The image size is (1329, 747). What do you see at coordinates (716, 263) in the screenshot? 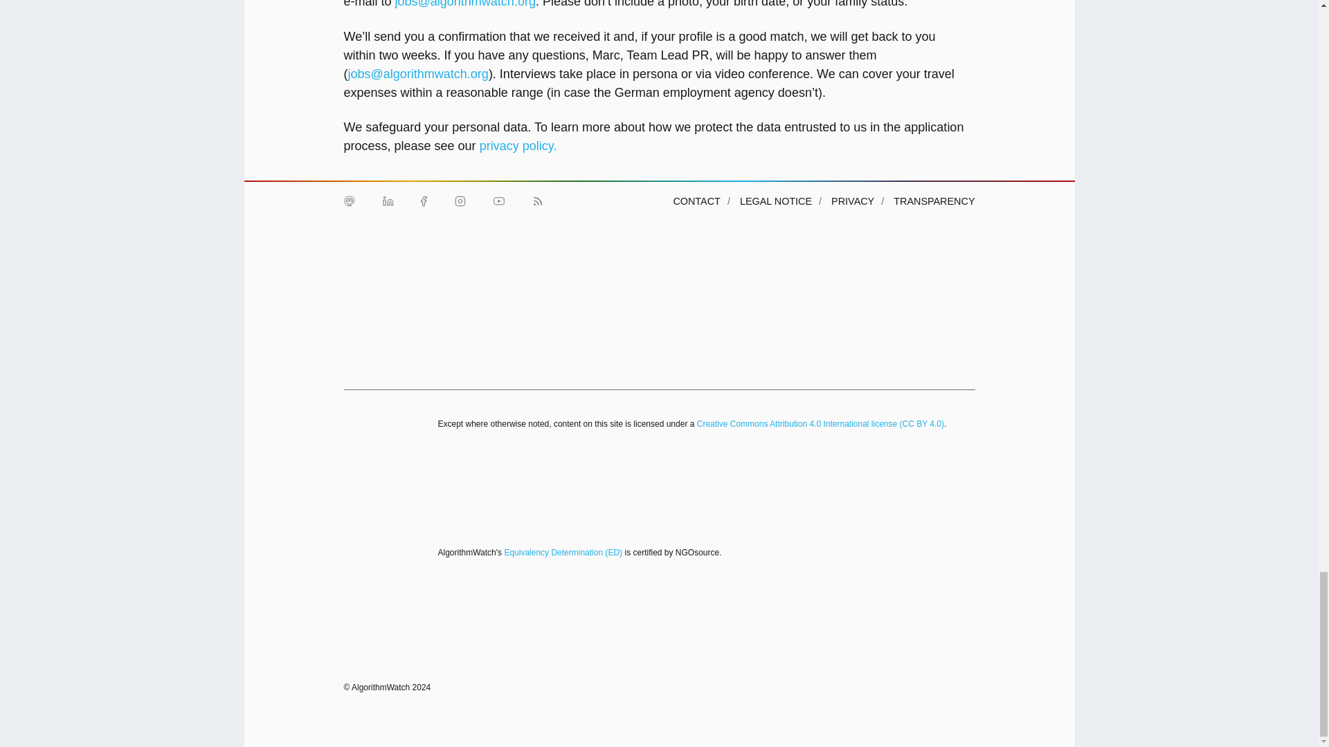
I see `European AI Fund` at bounding box center [716, 263].